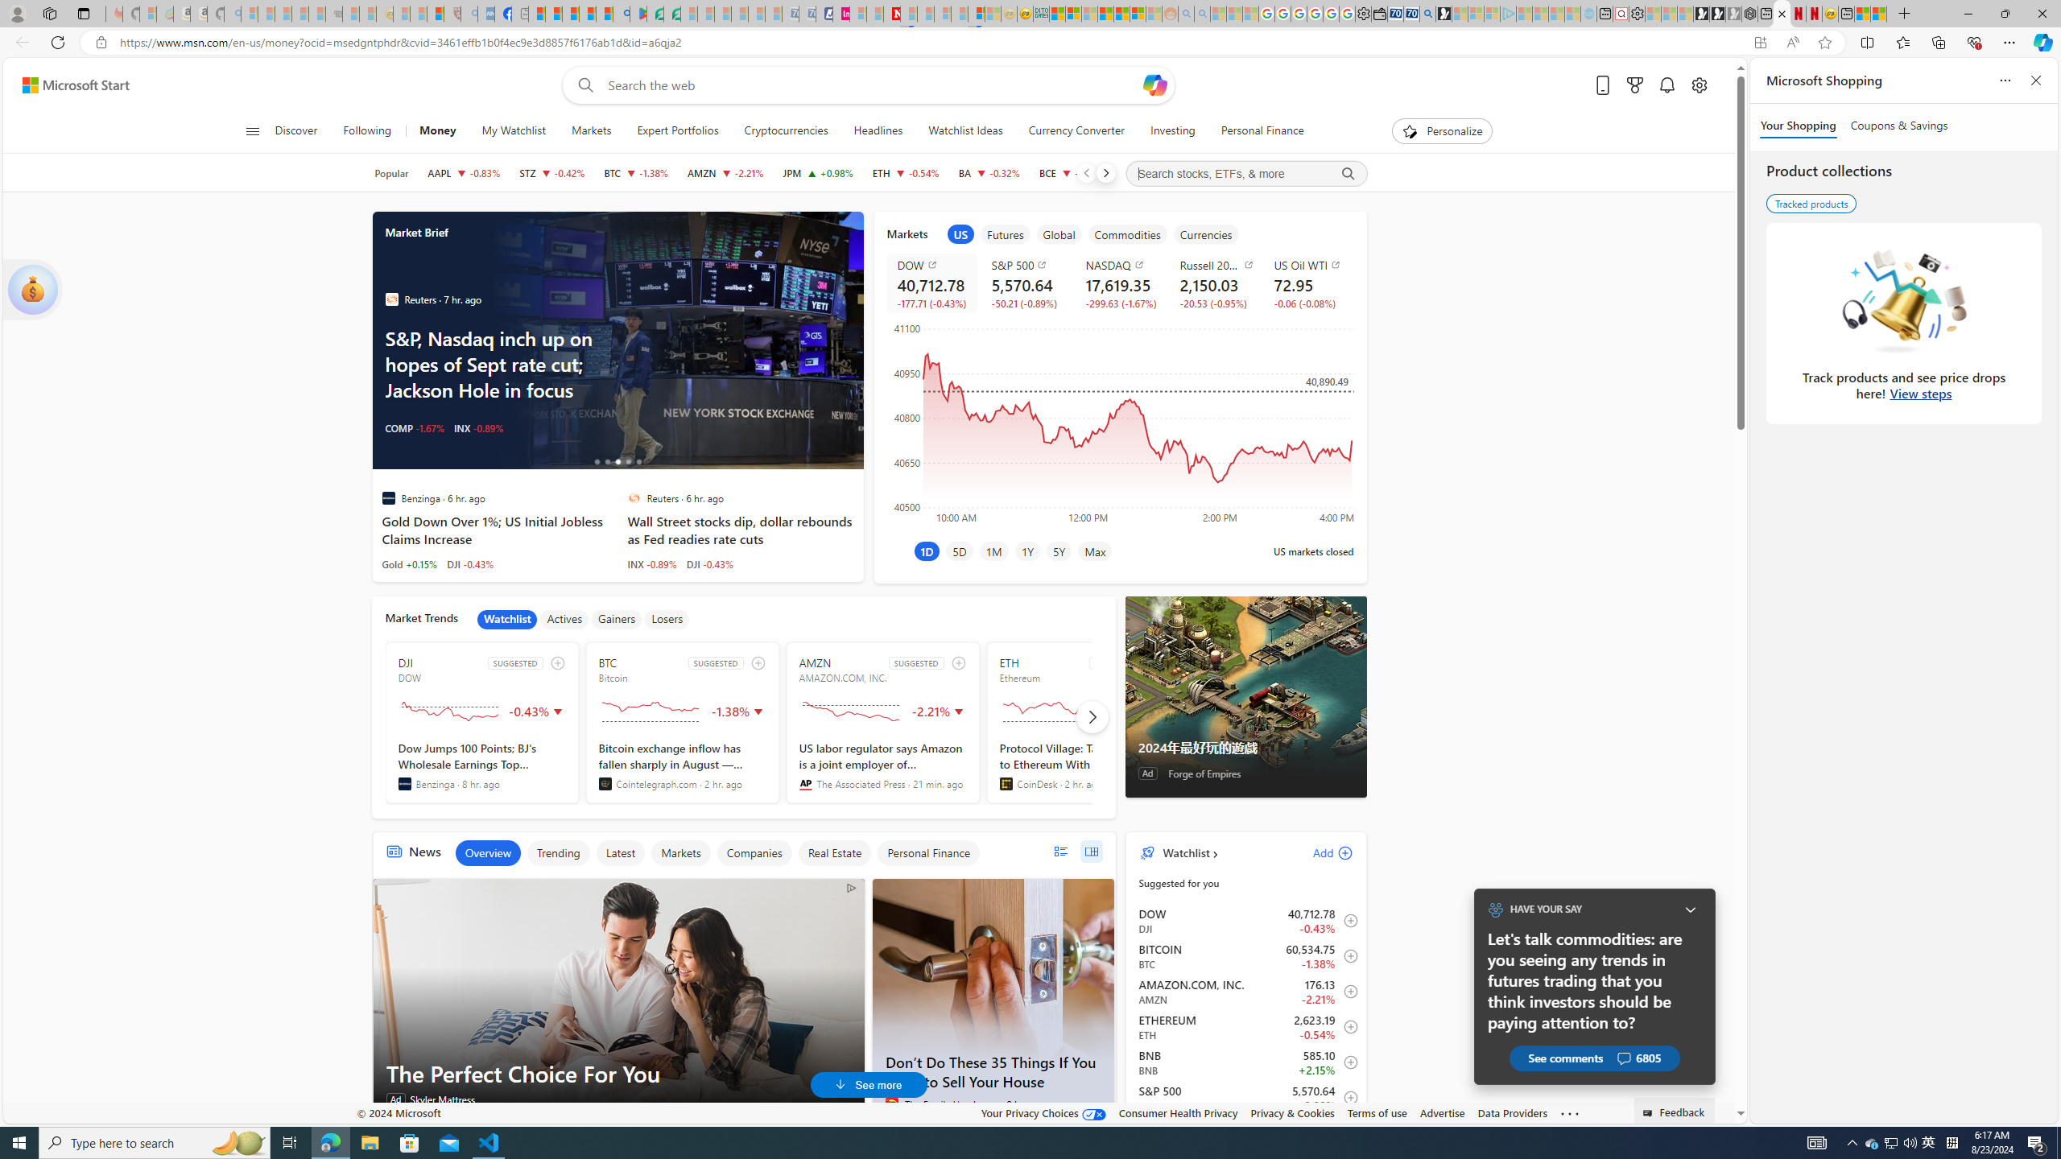  Describe the element at coordinates (464, 173) in the screenshot. I see `AAPL APPLE INC. decrease 224.53 -1.87 -0.83%` at that location.